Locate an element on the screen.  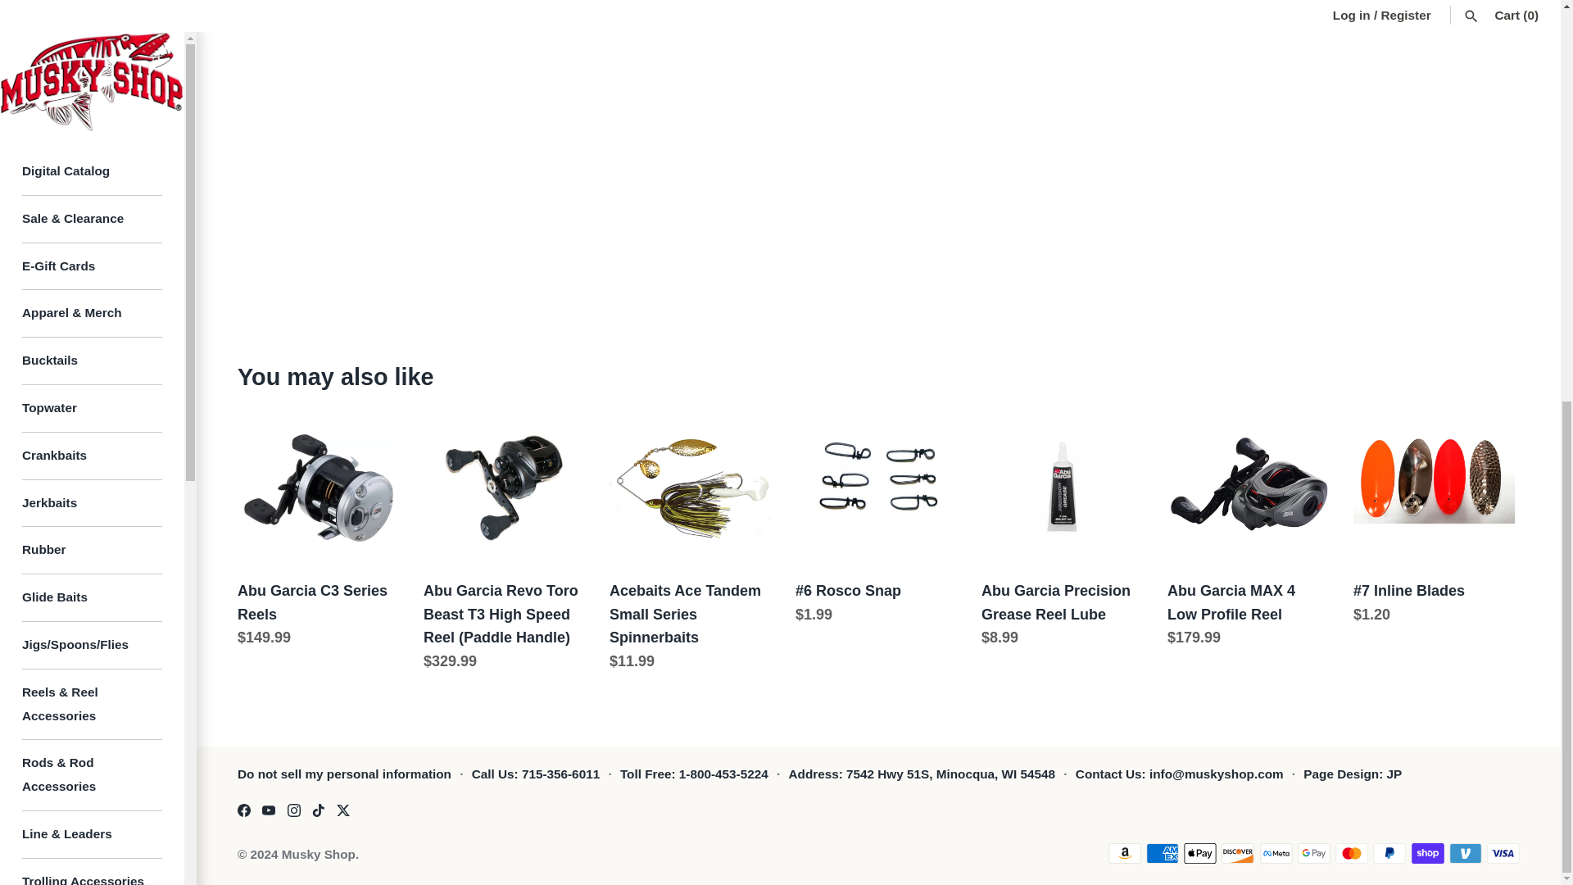
Youtube is located at coordinates (269, 810).